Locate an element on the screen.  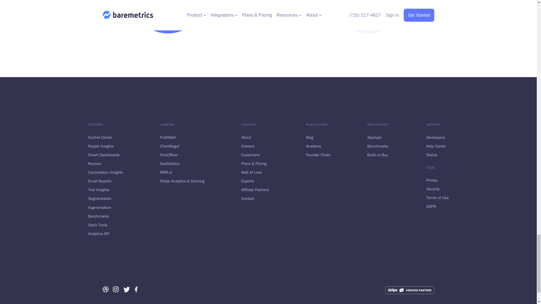
Stripe Verified Partner check mark is located at coordinates (410, 290).